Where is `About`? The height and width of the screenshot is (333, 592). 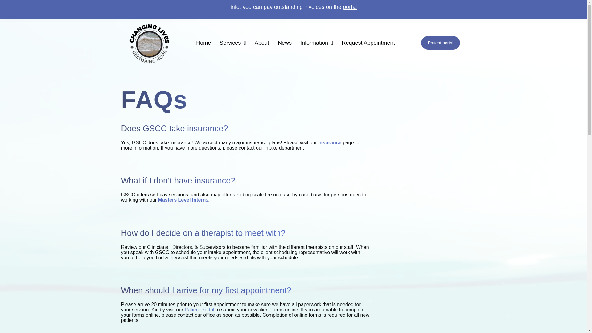
About is located at coordinates (262, 43).